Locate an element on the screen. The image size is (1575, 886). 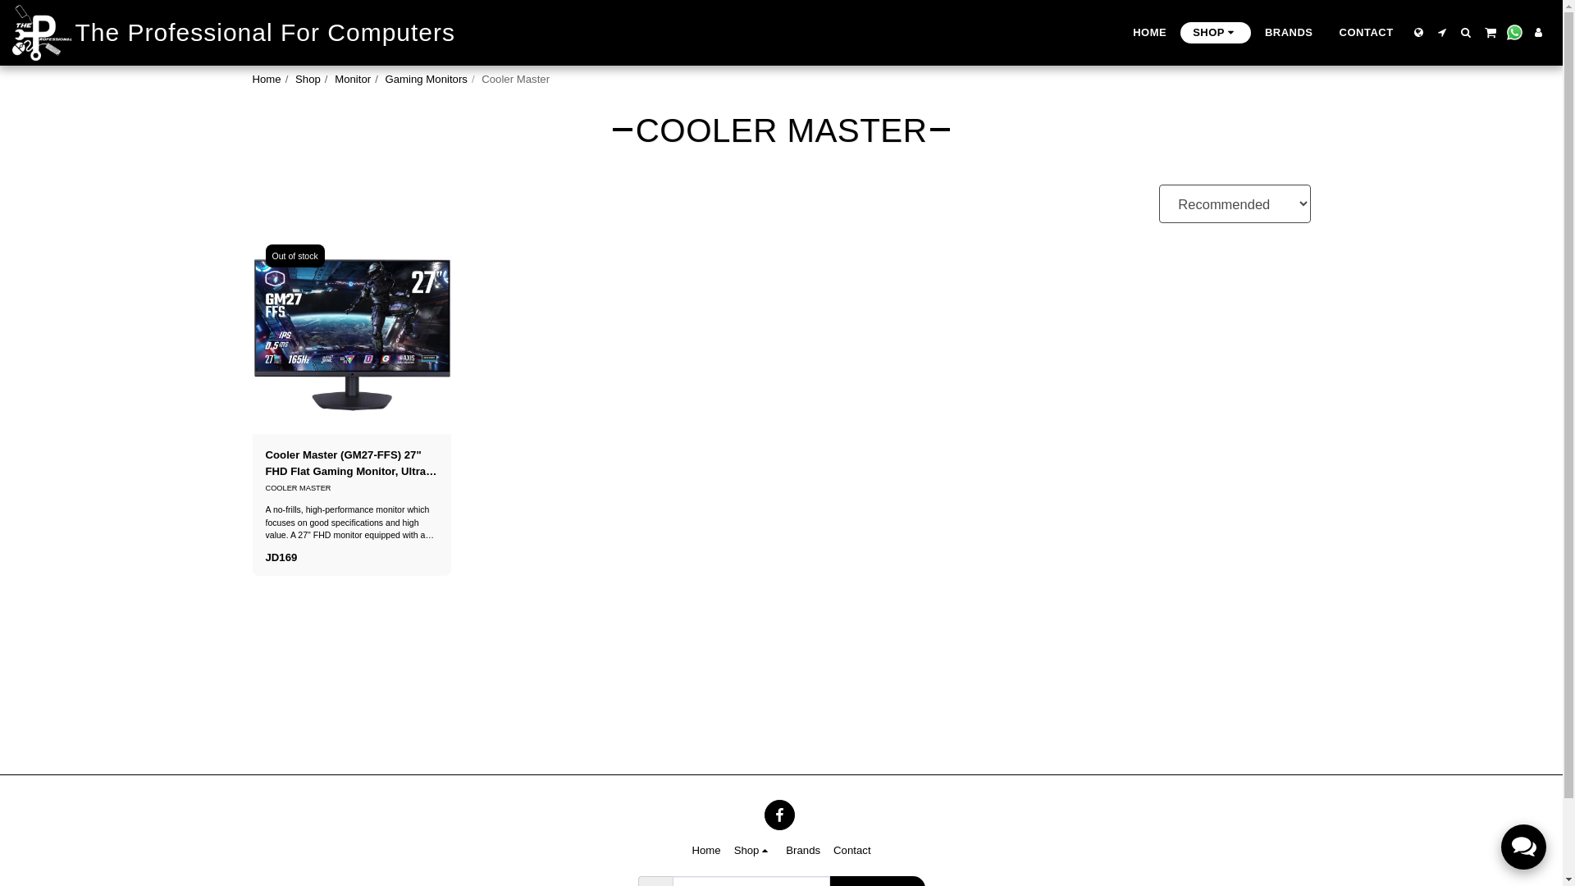
CONTACT is located at coordinates (1367, 31).